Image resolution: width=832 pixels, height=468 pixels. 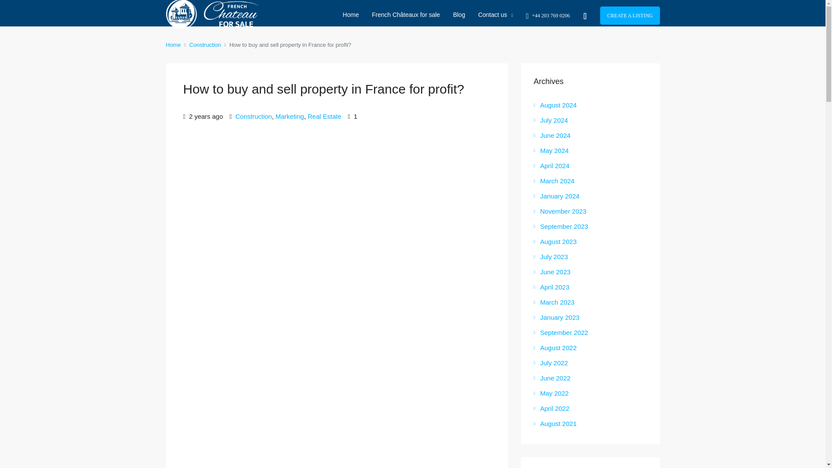 I want to click on Home, so click(x=173, y=44).